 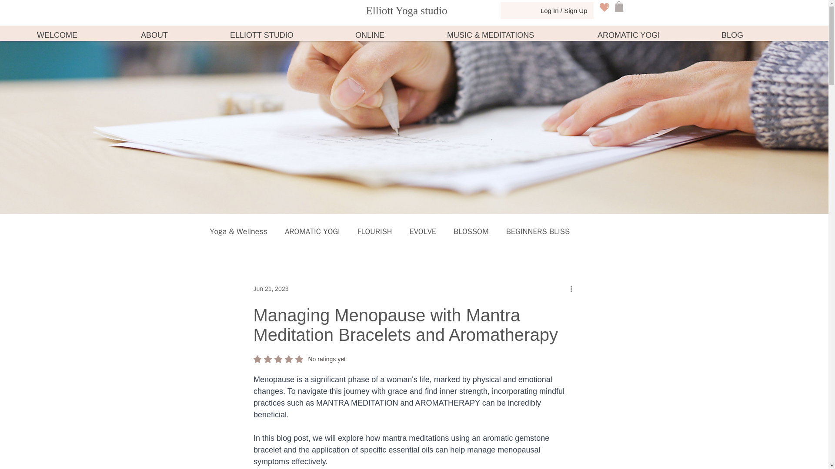 I want to click on WELCOME, so click(x=82, y=35).